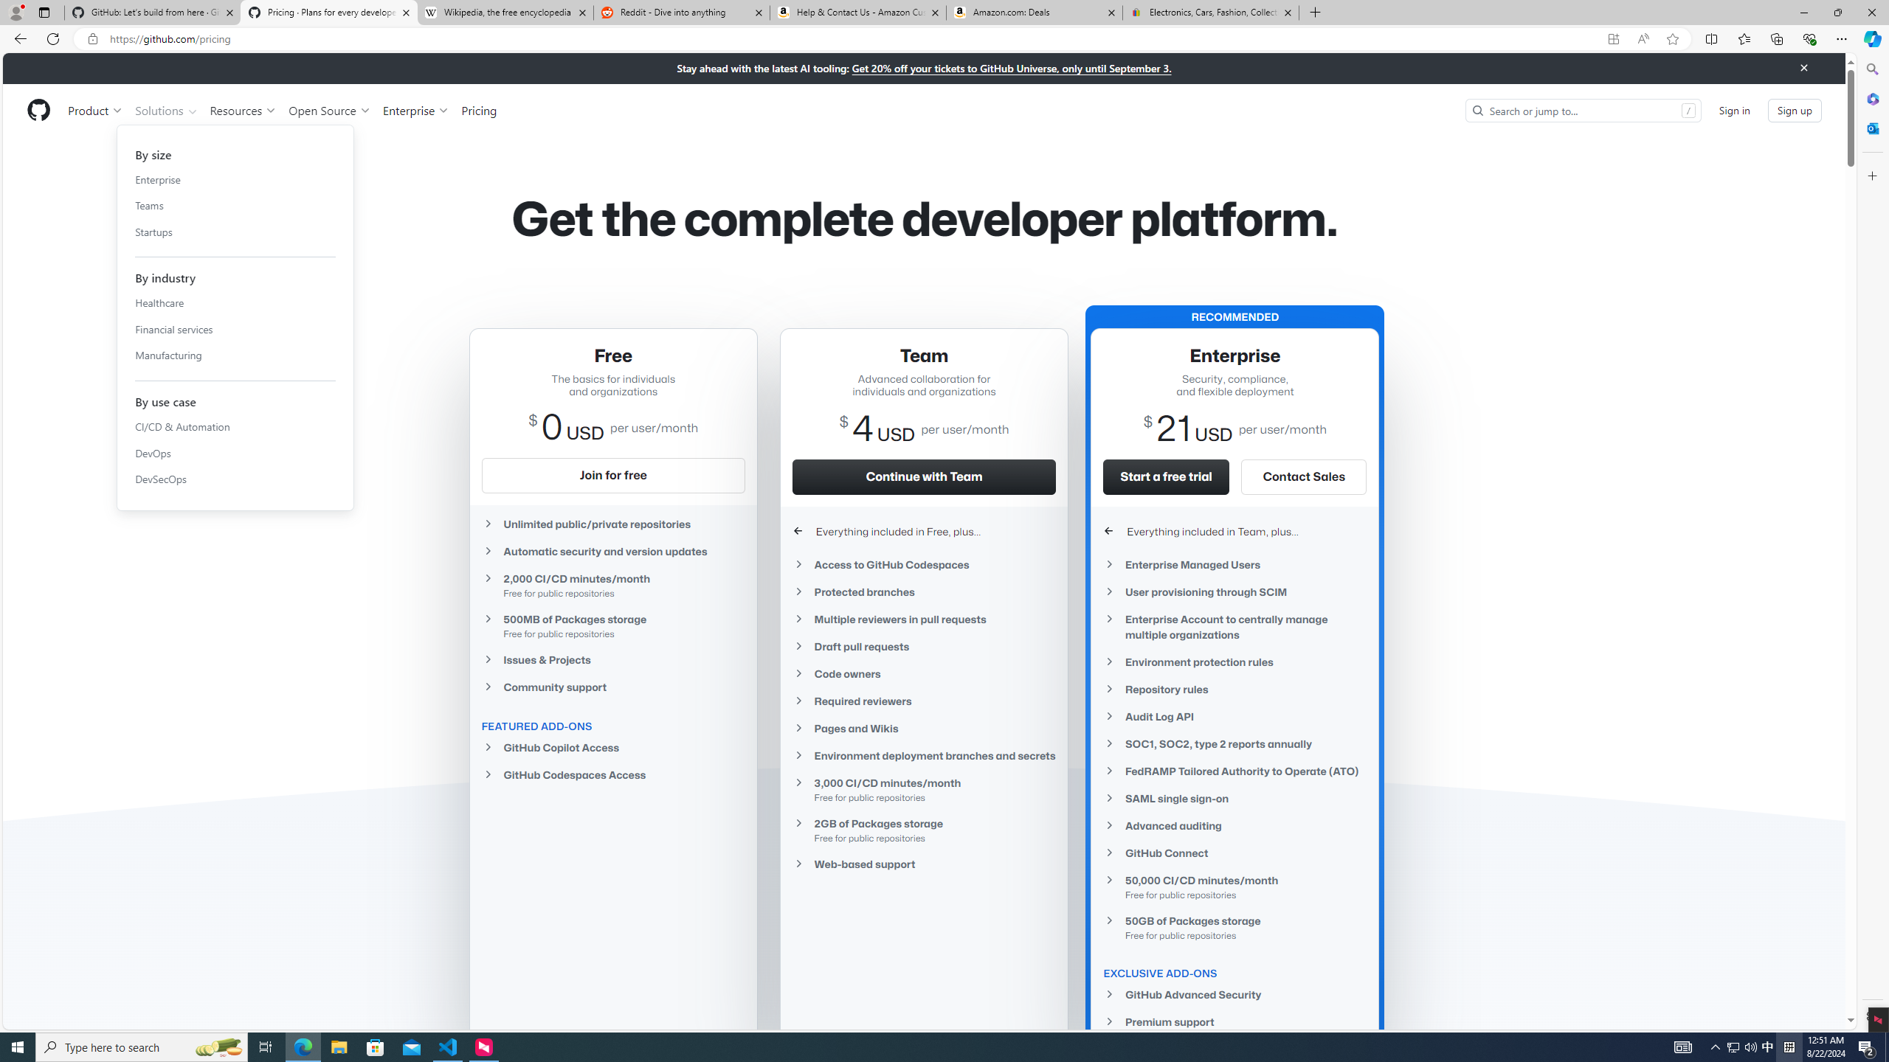 This screenshot has width=1889, height=1062. I want to click on Solutions, so click(166, 110).